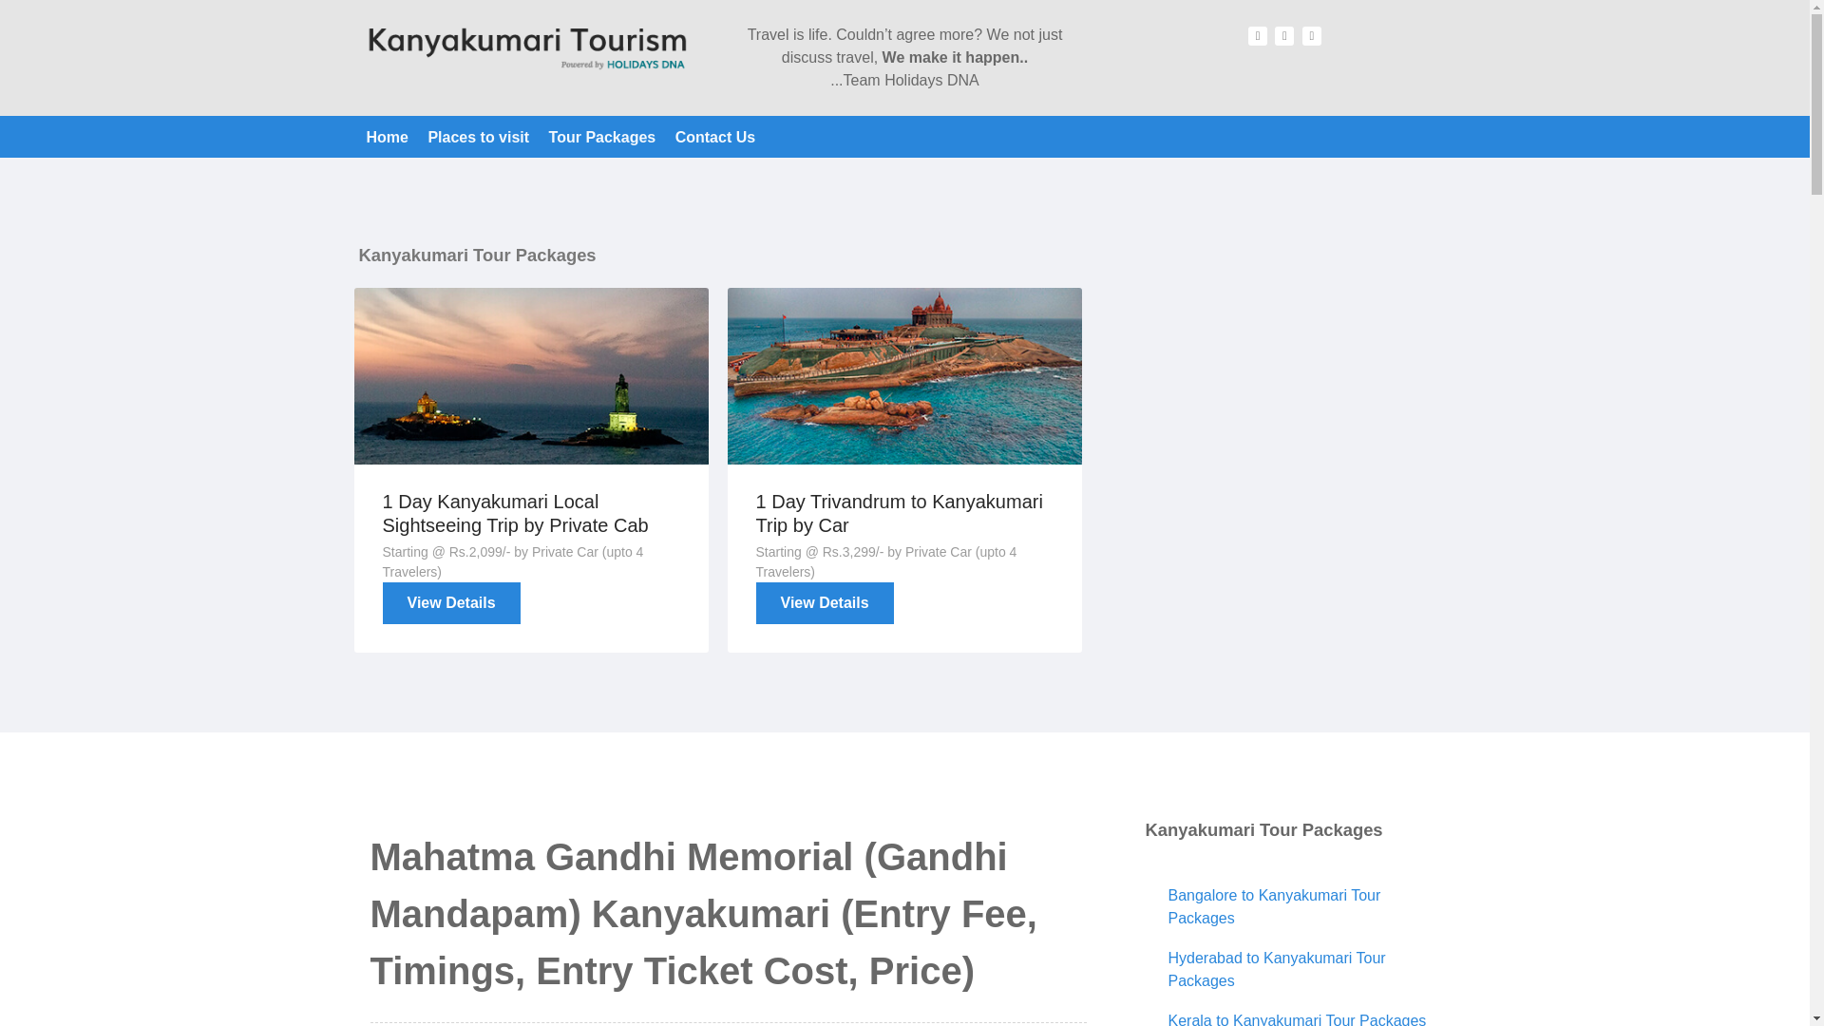 The height and width of the screenshot is (1026, 1824). Describe the element at coordinates (516, 513) in the screenshot. I see `1 Day Kanyakumari Local Sightseeing Trip by Private Cab` at that location.